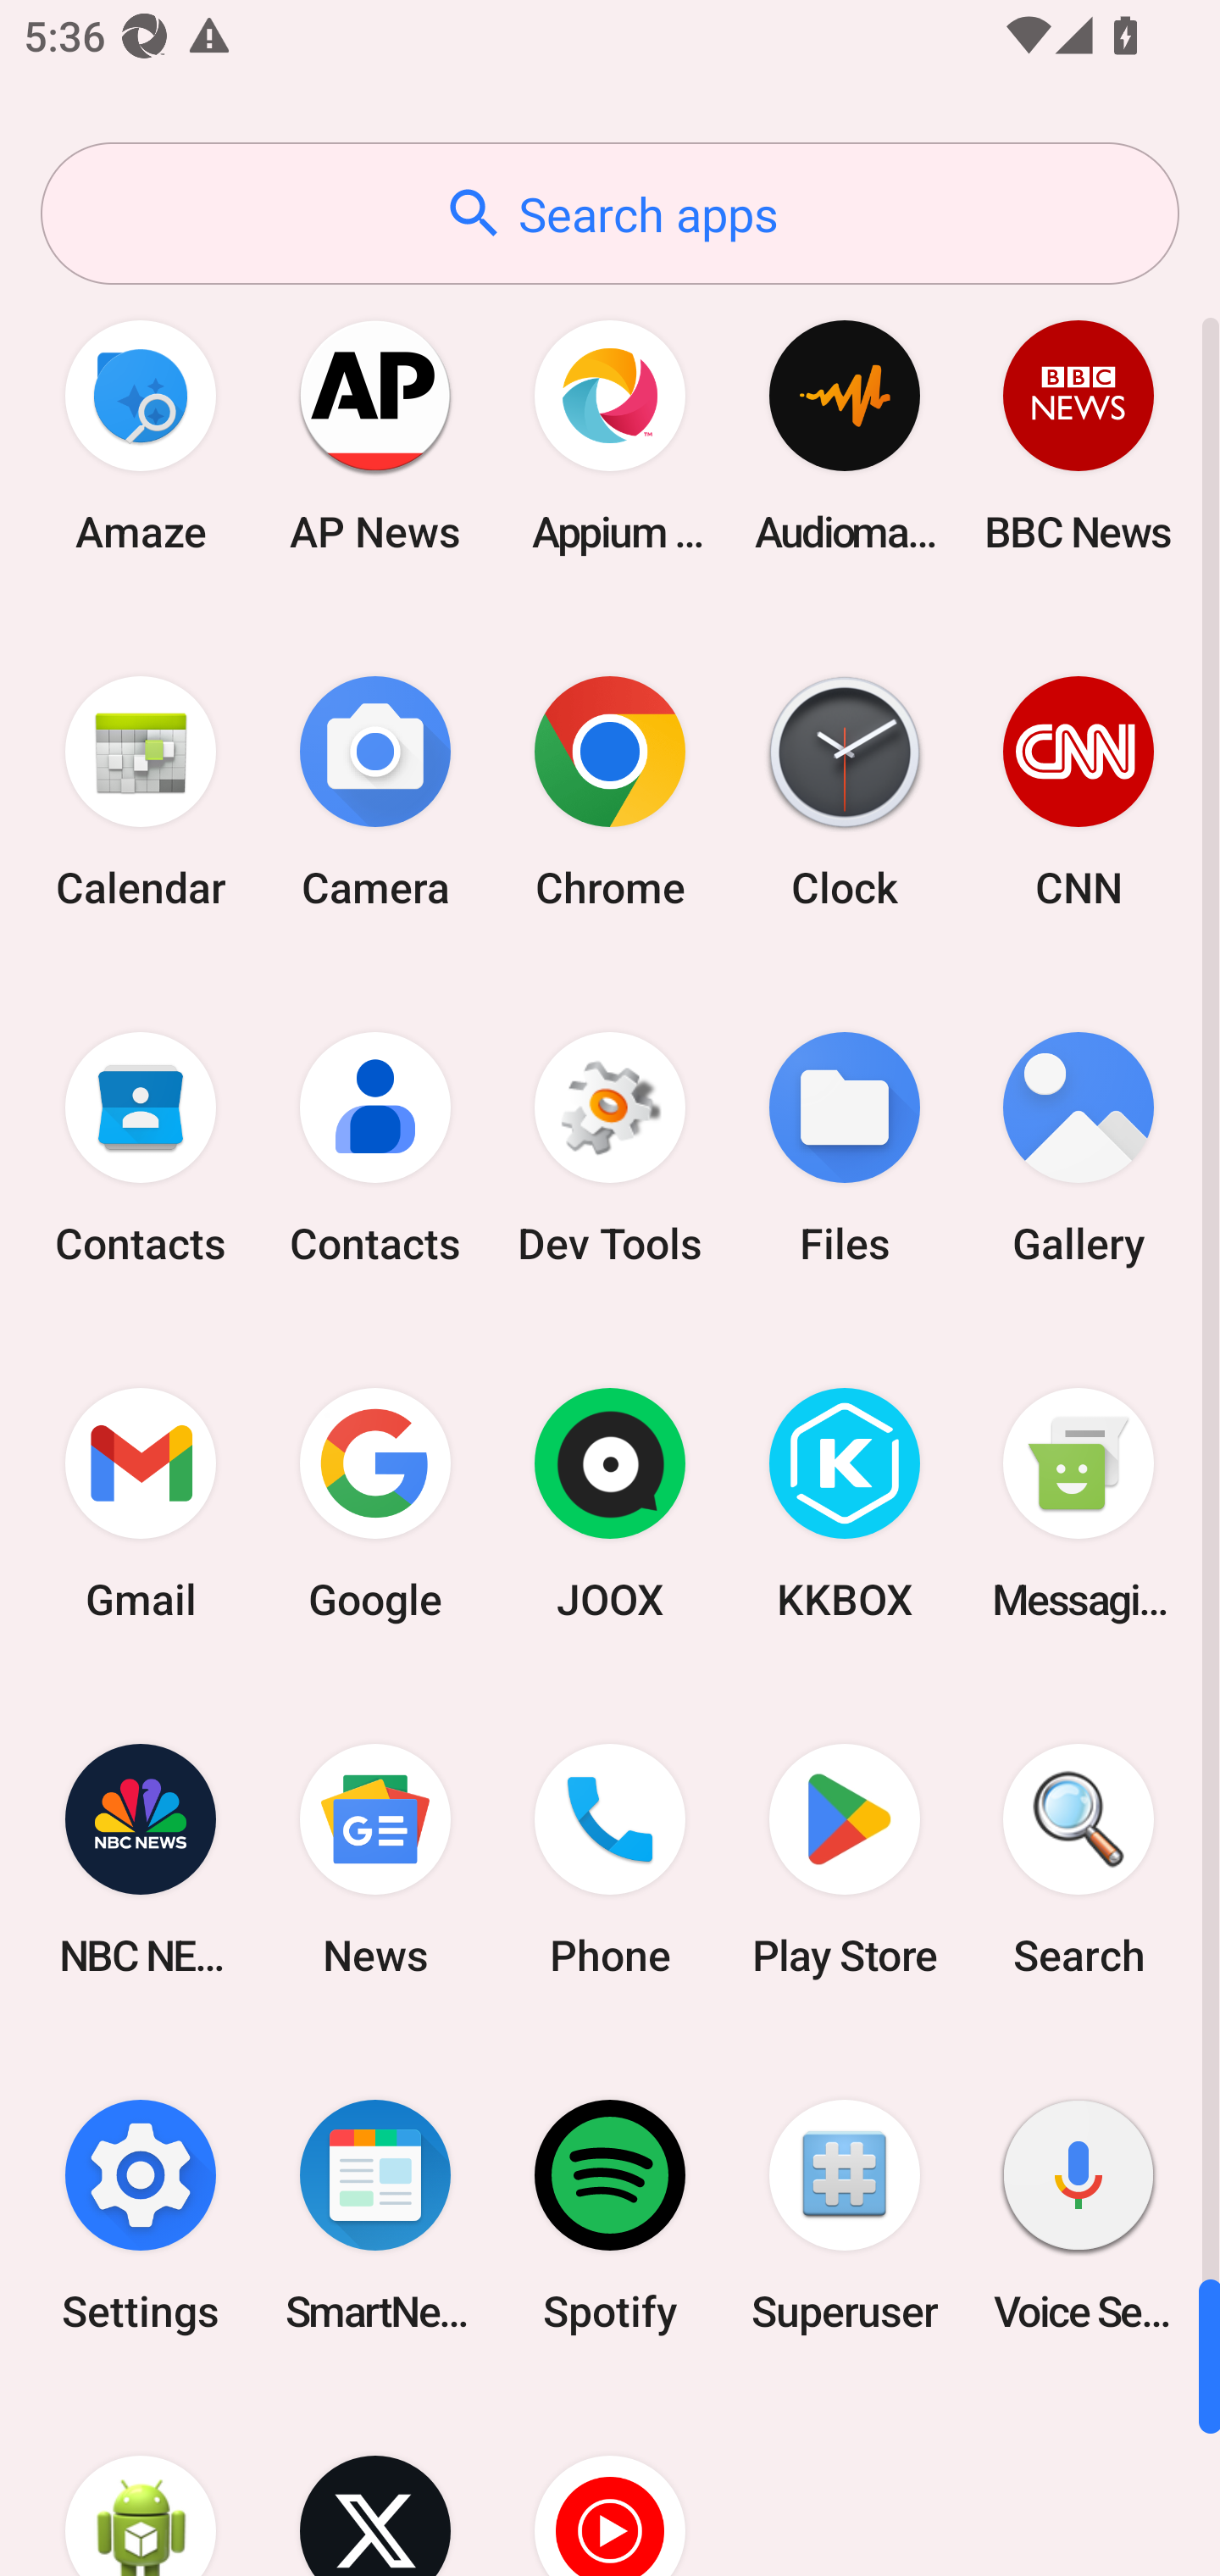 This screenshot has width=1220, height=2576. I want to click on Clock, so click(844, 791).